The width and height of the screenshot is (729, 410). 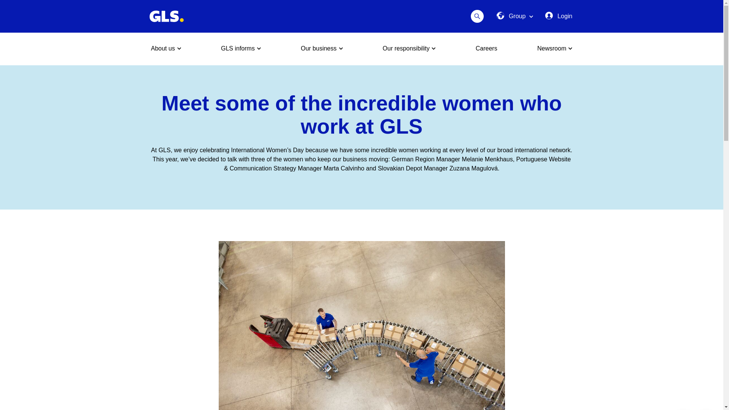 What do you see at coordinates (166, 49) in the screenshot?
I see `About us` at bounding box center [166, 49].